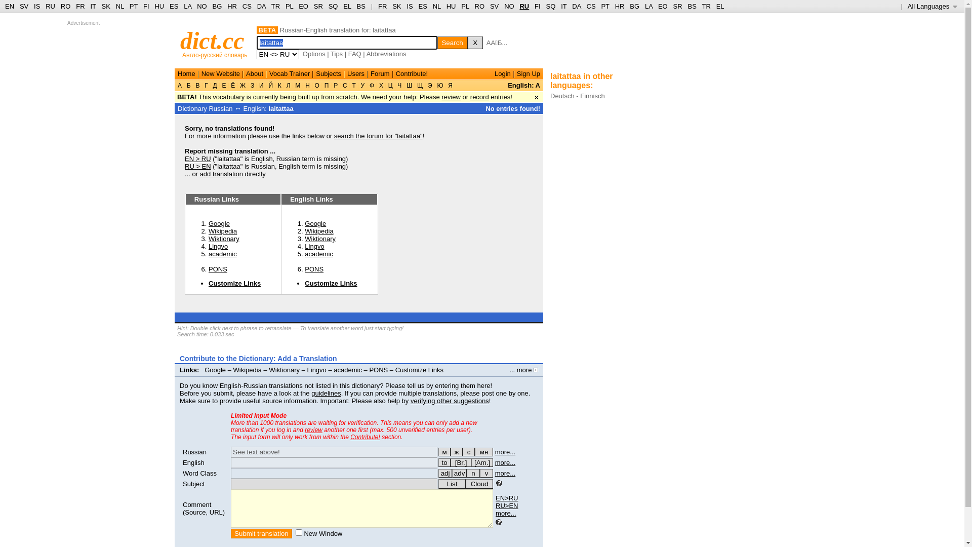 The image size is (972, 547). I want to click on Google, so click(219, 224).